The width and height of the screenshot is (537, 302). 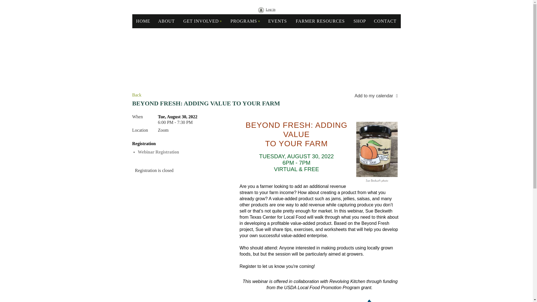 What do you see at coordinates (360, 21) in the screenshot?
I see `SHOP` at bounding box center [360, 21].